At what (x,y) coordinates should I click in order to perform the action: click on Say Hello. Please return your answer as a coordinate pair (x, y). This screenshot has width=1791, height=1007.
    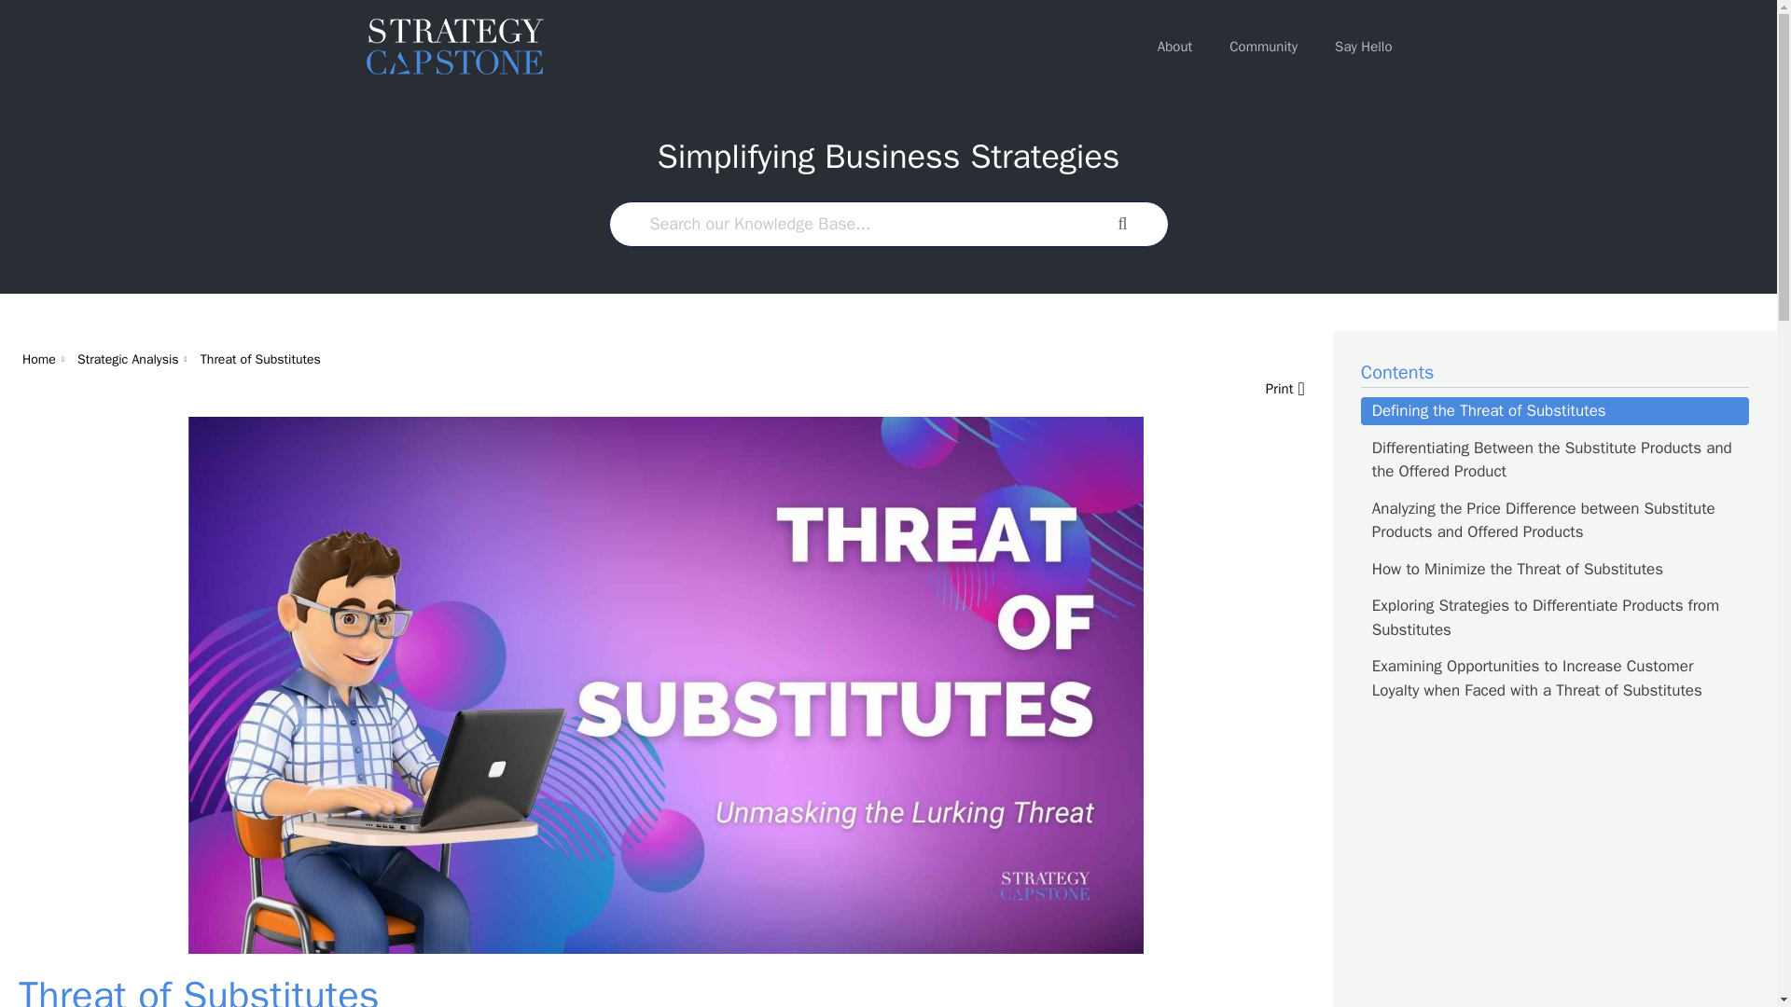
    Looking at the image, I should click on (1364, 47).